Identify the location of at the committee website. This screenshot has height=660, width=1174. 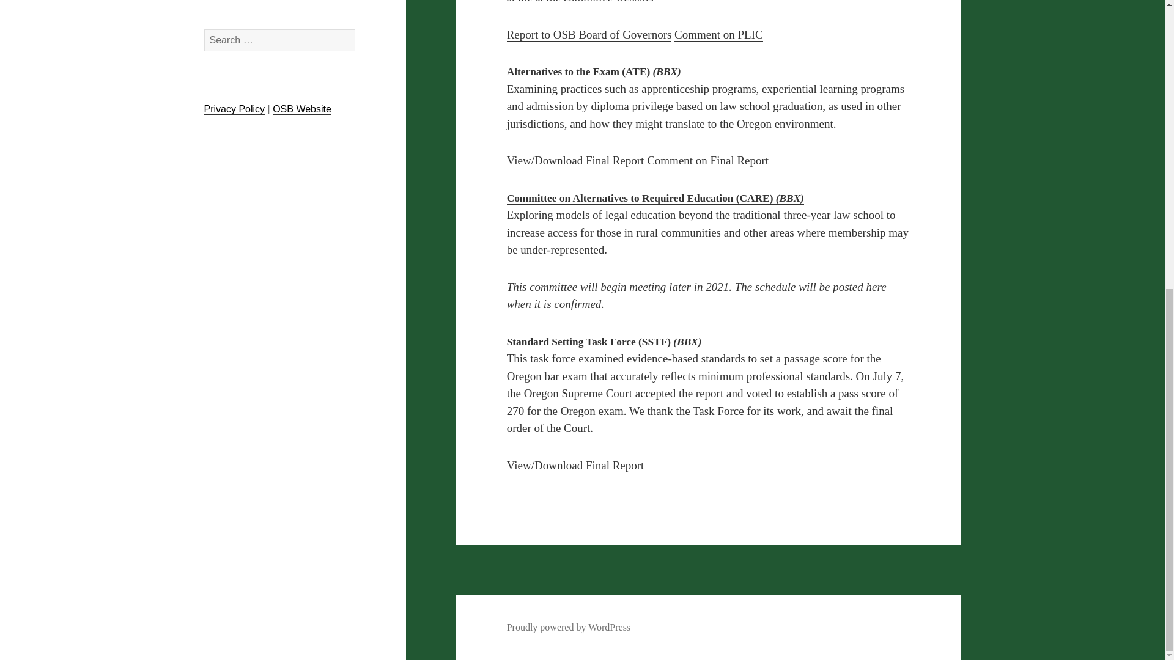
(593, 2).